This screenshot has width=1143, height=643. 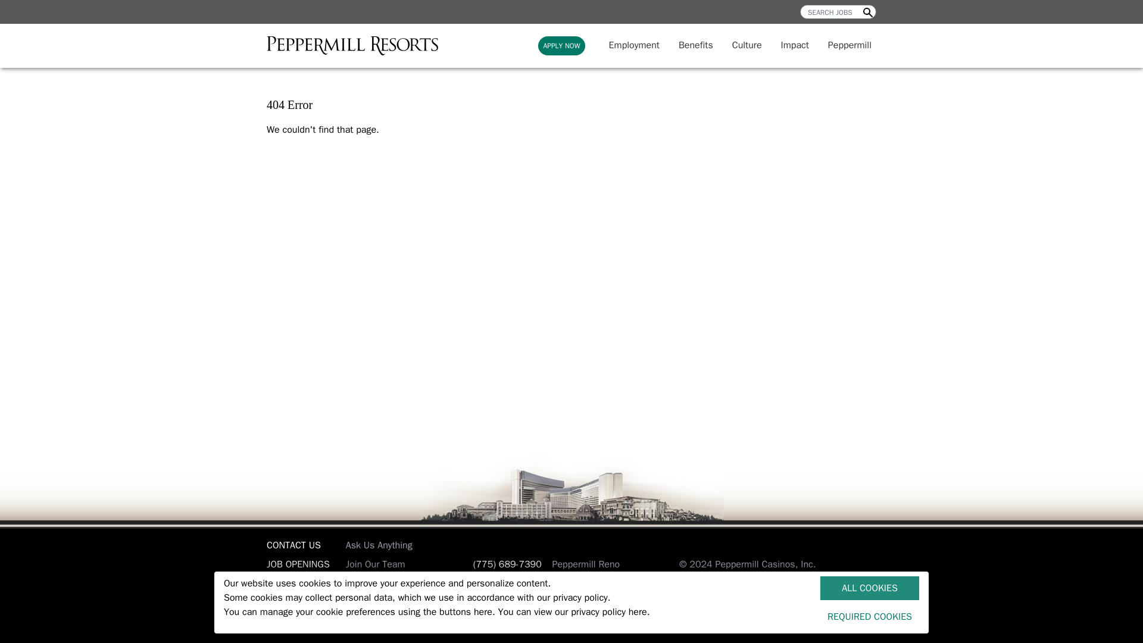 What do you see at coordinates (576, 626) in the screenshot?
I see `Tagalog` at bounding box center [576, 626].